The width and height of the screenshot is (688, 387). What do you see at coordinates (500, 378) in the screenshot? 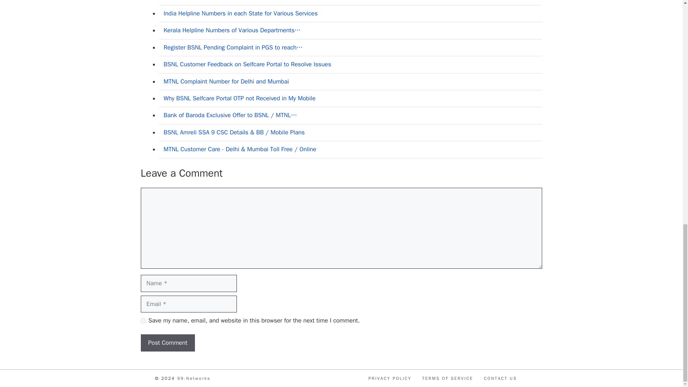
I see `CONTACT US` at bounding box center [500, 378].